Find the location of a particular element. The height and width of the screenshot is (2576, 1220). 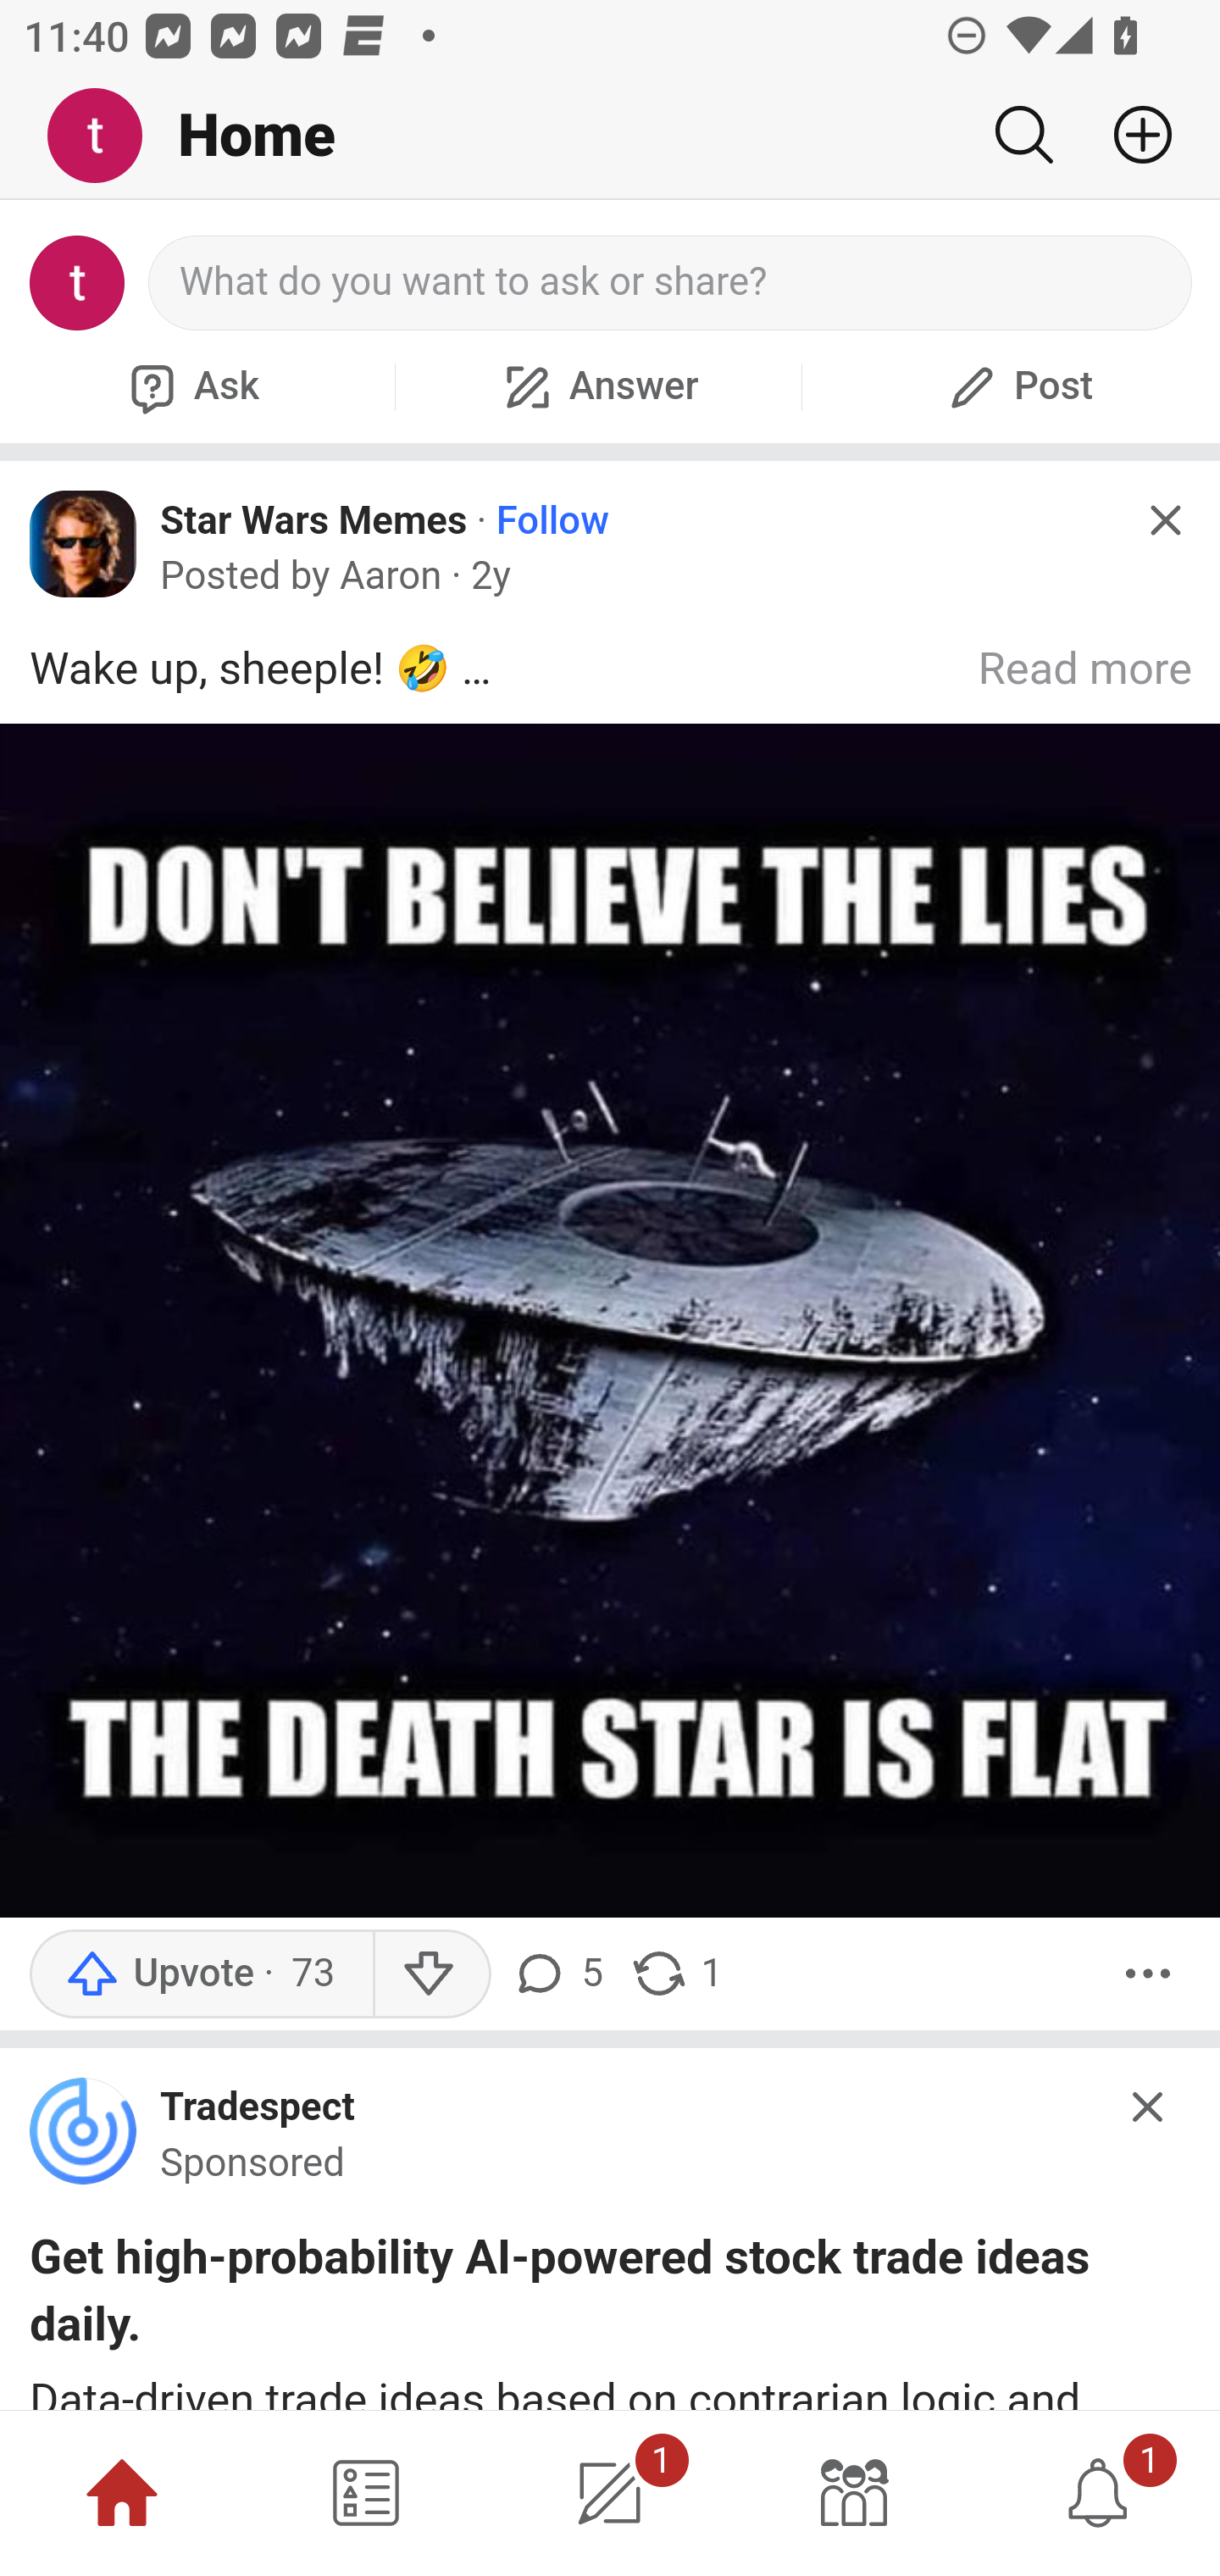

Follow is located at coordinates (552, 520).